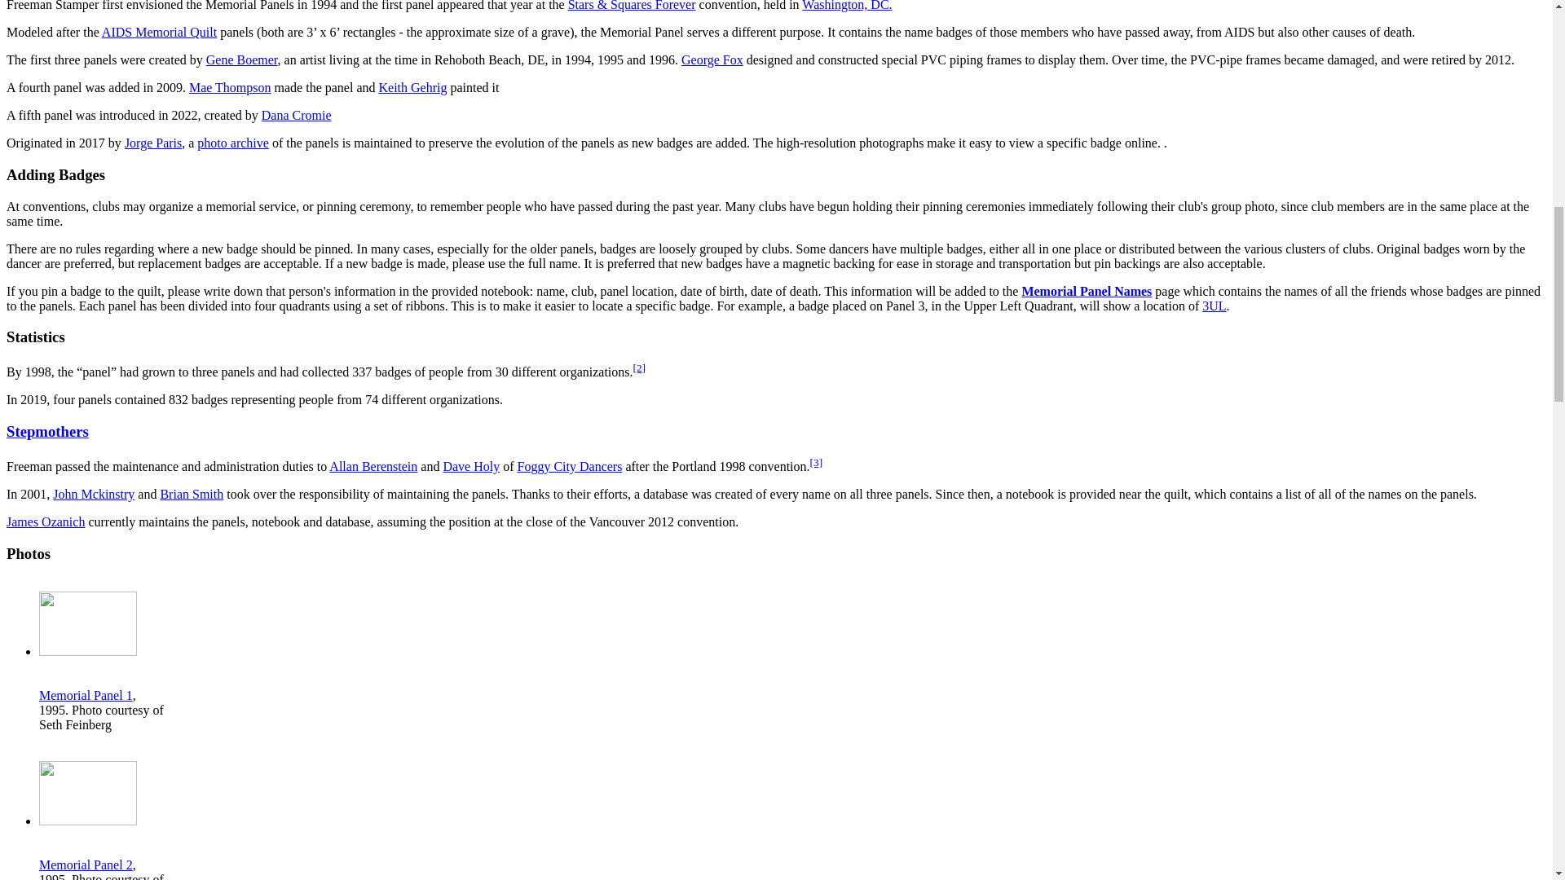 This screenshot has height=880, width=1565. What do you see at coordinates (712, 59) in the screenshot?
I see `George Fox` at bounding box center [712, 59].